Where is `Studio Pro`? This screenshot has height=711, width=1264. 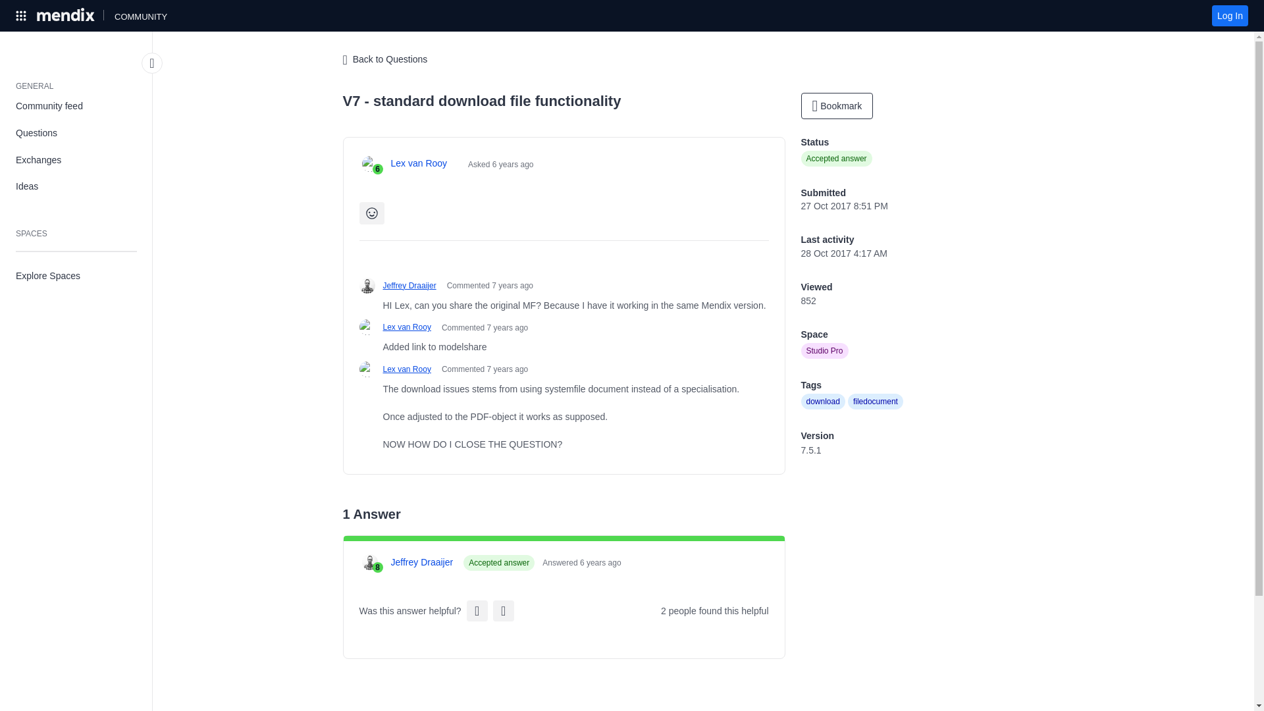
Studio Pro is located at coordinates (824, 350).